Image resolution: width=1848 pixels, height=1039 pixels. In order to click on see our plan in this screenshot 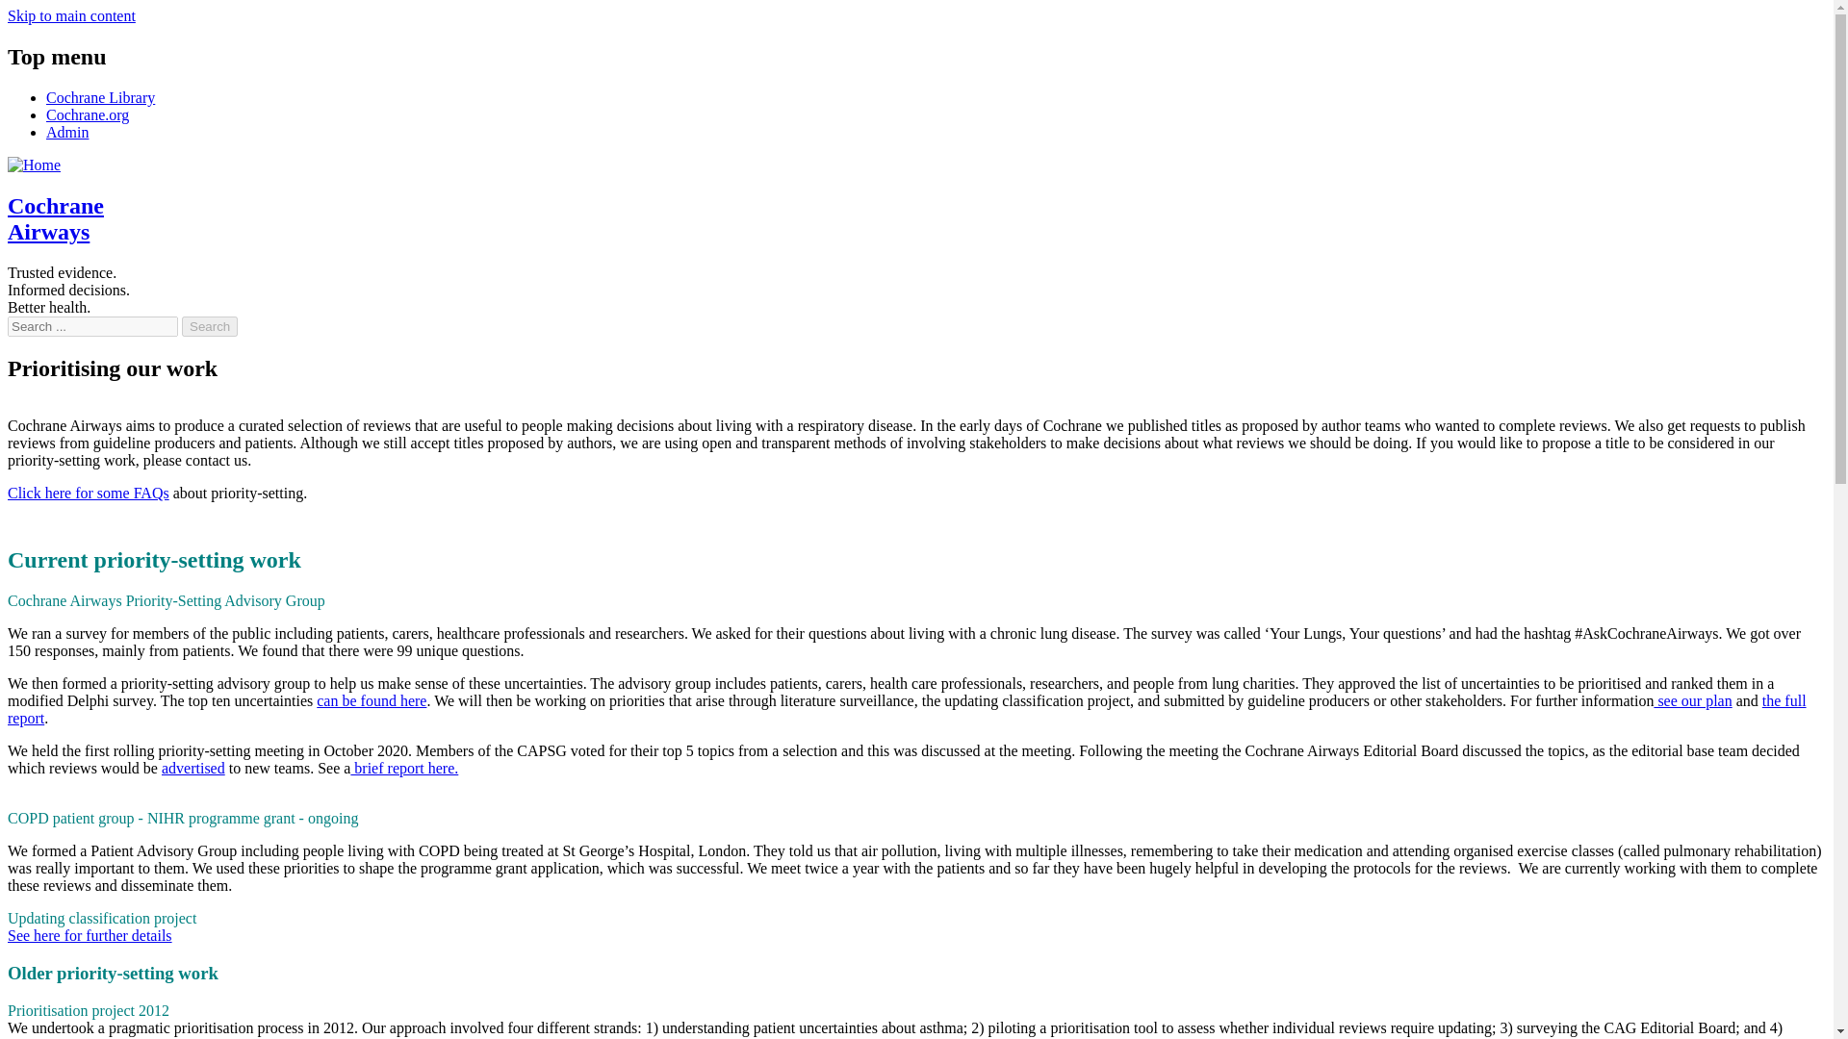, I will do `click(1692, 700)`.